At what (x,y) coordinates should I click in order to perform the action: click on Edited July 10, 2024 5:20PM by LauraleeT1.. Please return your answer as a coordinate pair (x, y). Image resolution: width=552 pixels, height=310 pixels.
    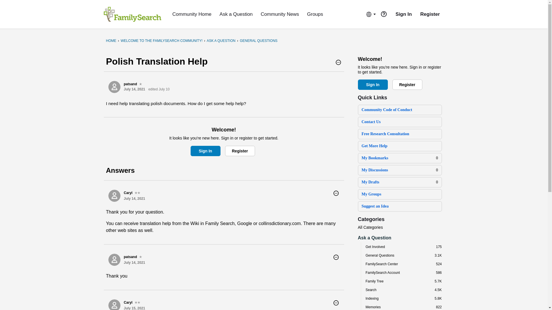
    Looking at the image, I should click on (159, 89).